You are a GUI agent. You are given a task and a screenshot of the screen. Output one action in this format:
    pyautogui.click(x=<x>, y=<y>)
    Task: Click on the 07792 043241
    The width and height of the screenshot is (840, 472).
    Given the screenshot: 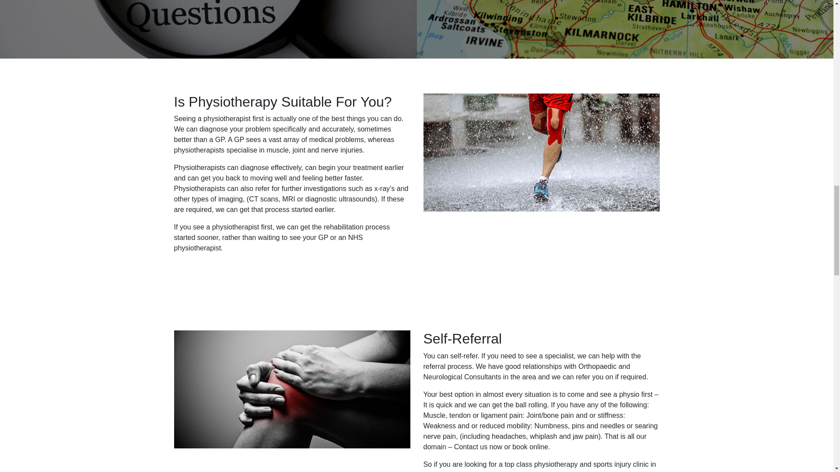 What is the action you would take?
    pyautogui.click(x=504, y=471)
    